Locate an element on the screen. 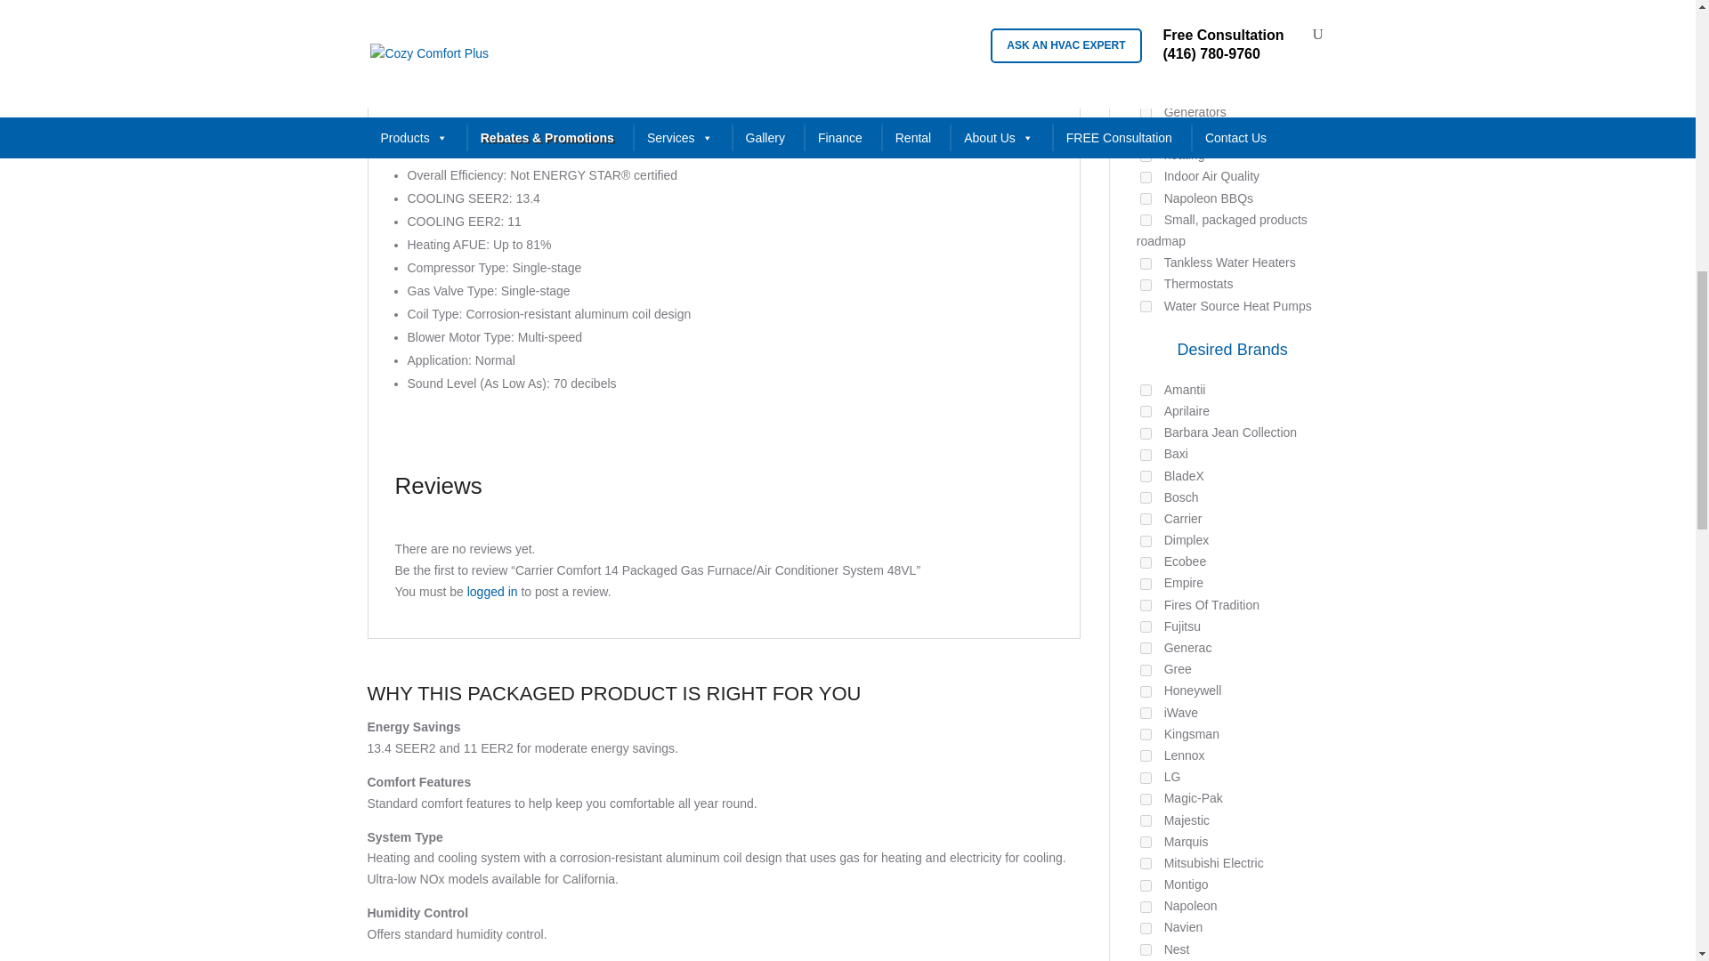 This screenshot has height=961, width=1709. 355 is located at coordinates (1146, 199).